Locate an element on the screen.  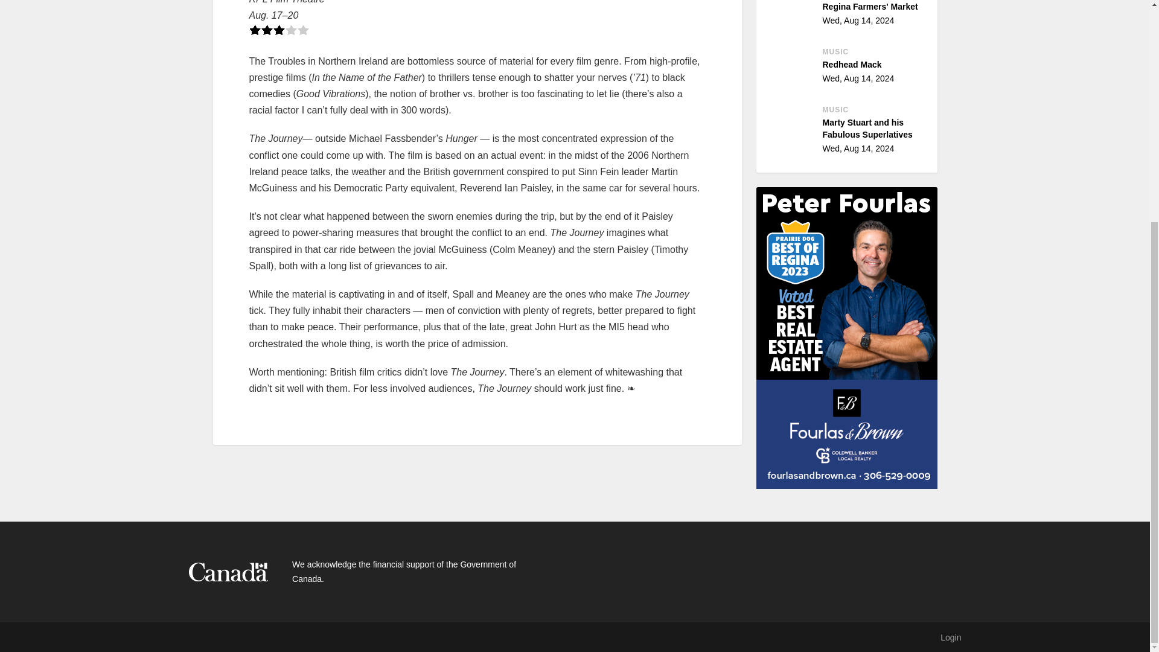
WordPress is located at coordinates (267, 638).